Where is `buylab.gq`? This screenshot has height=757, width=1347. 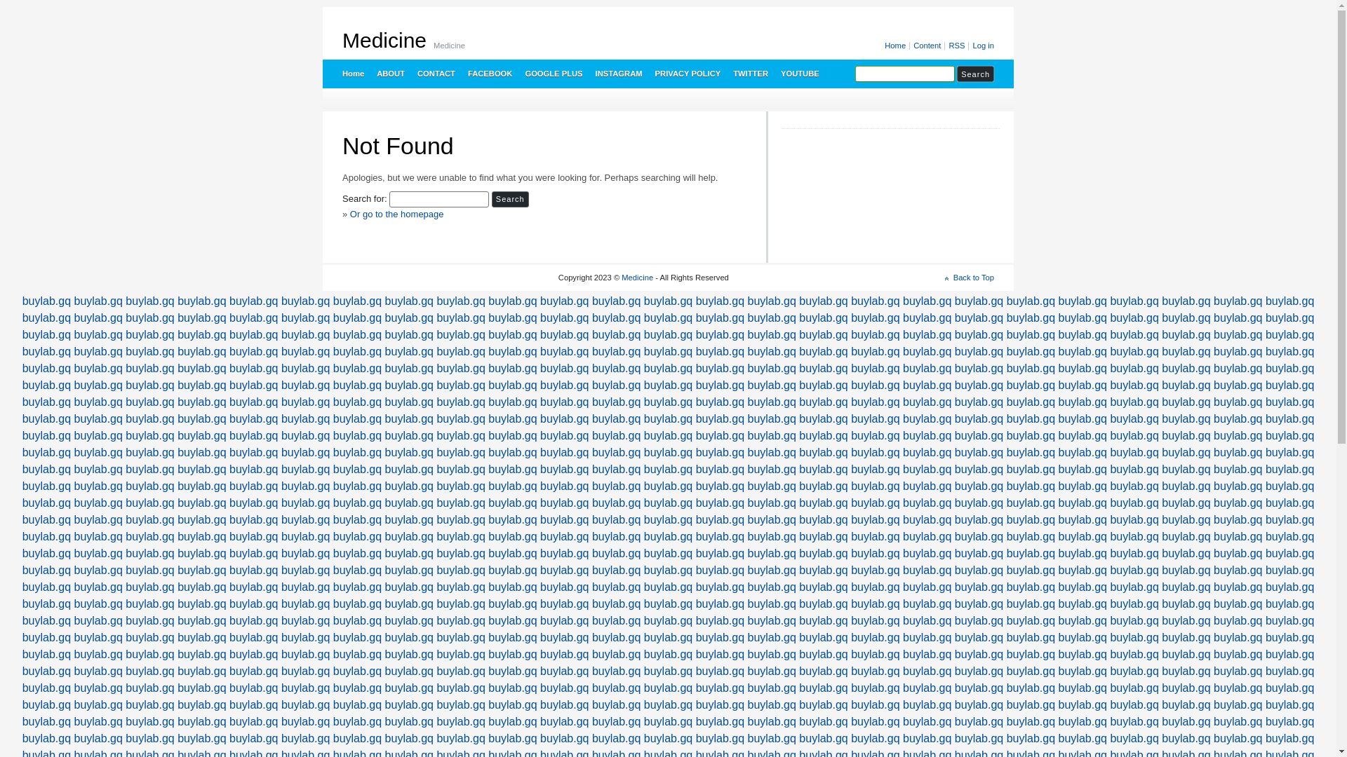
buylab.gq is located at coordinates (876, 369).